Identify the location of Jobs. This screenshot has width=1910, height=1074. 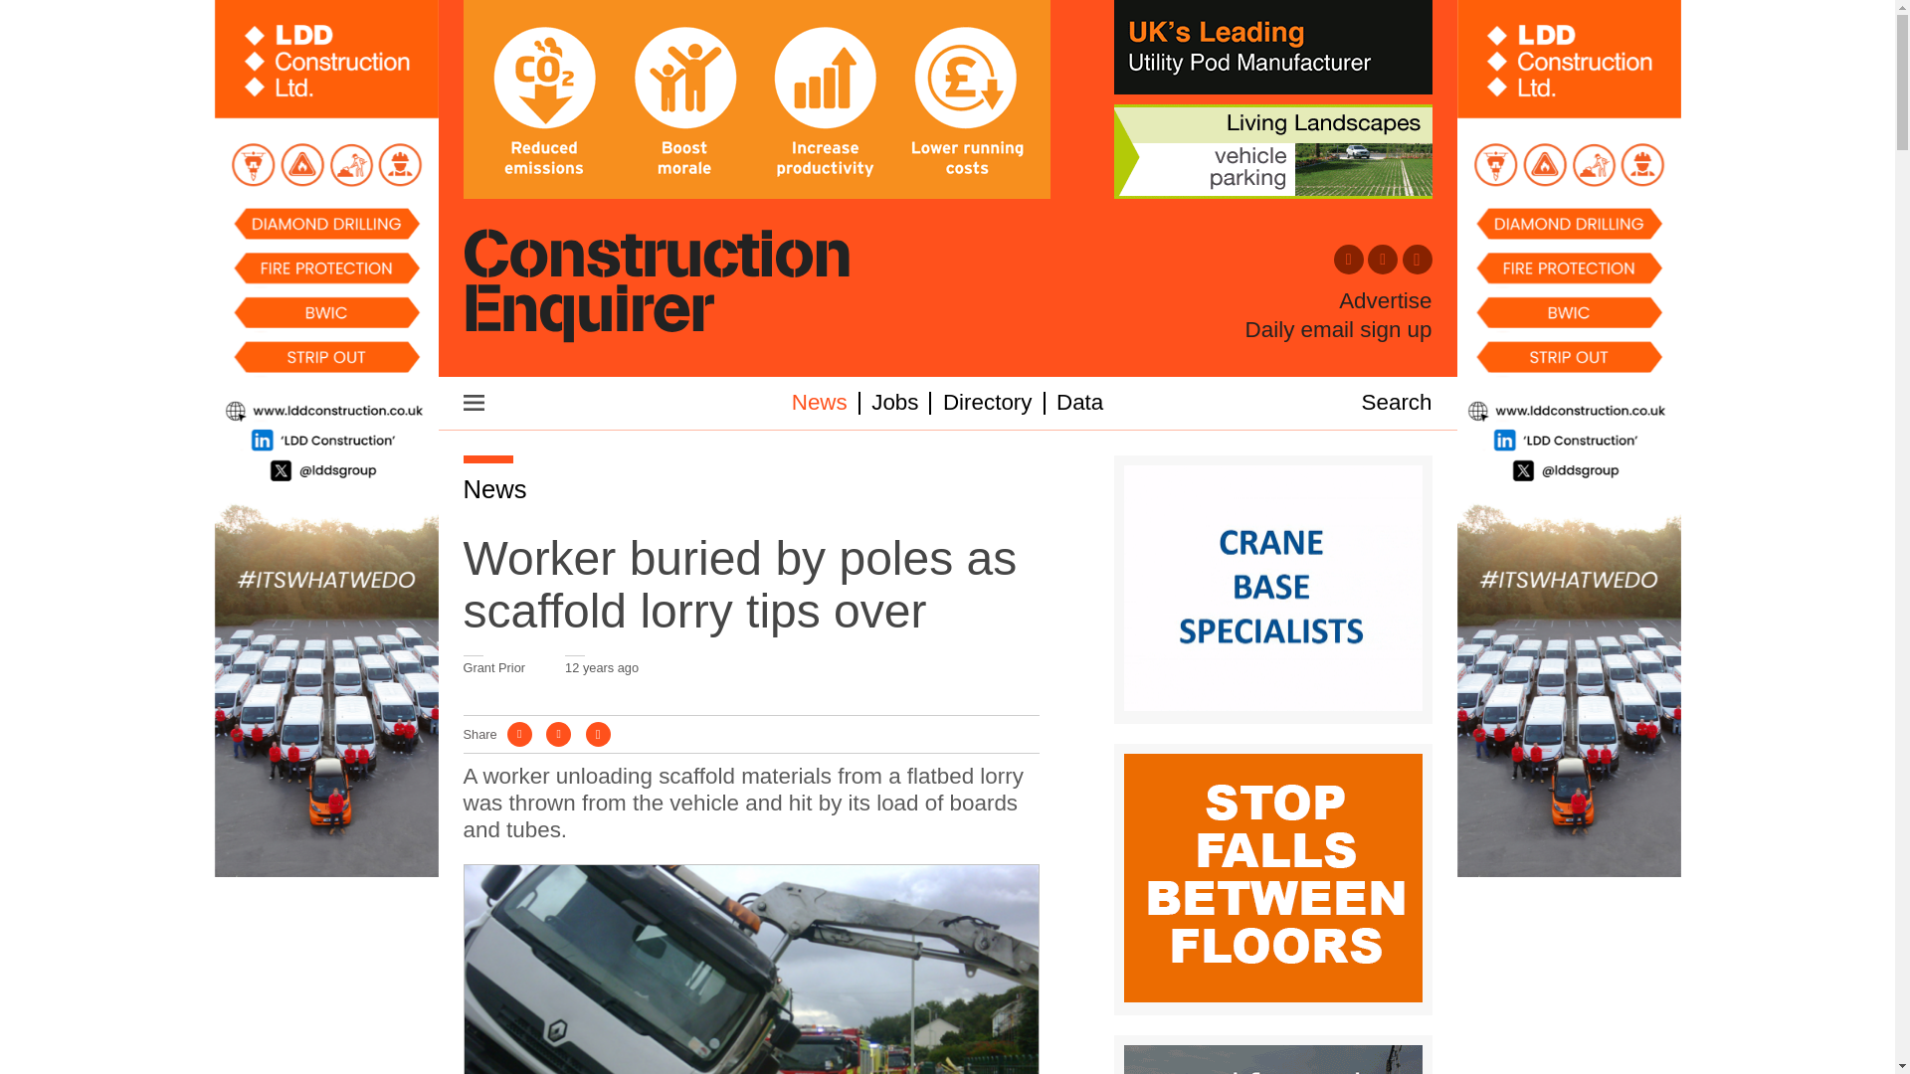
(894, 402).